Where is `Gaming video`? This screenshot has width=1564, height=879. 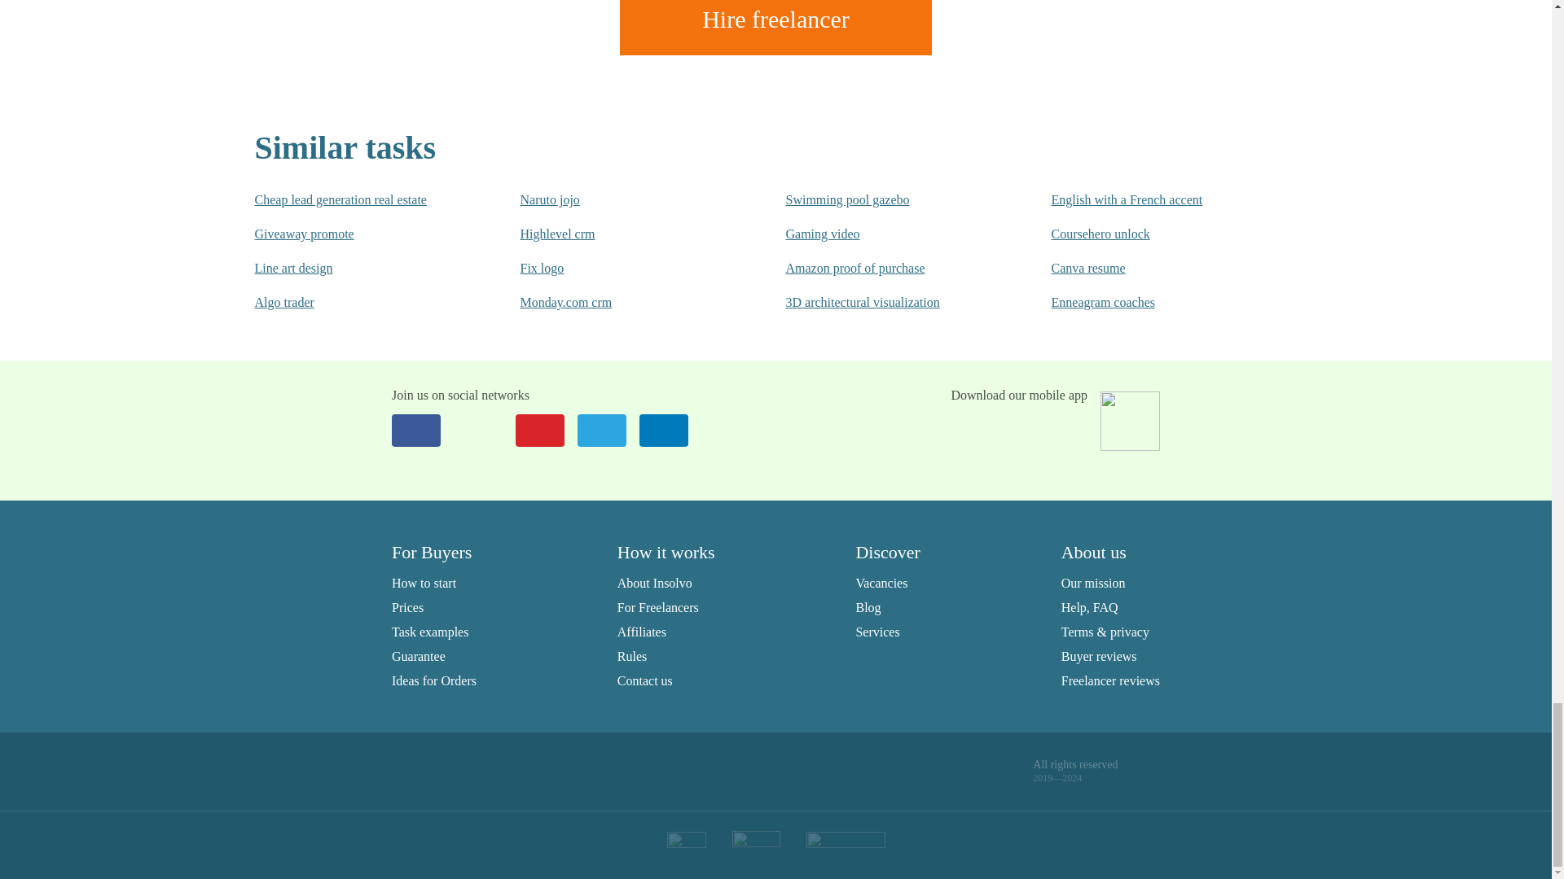
Gaming video is located at coordinates (885, 234).